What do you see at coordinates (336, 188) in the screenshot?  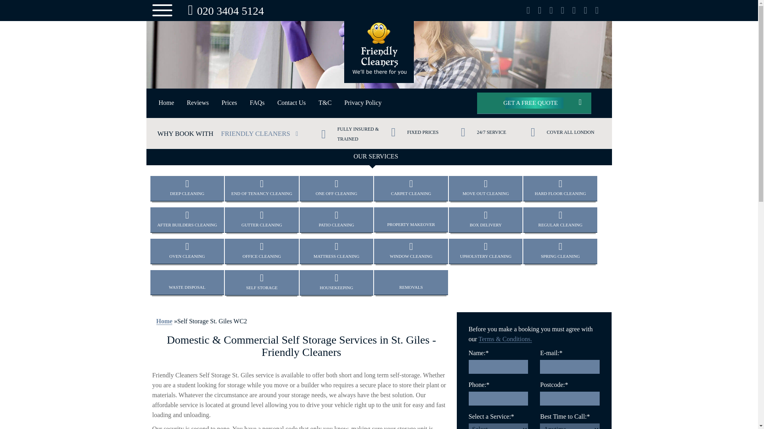 I see `ONE OFF CLEANING` at bounding box center [336, 188].